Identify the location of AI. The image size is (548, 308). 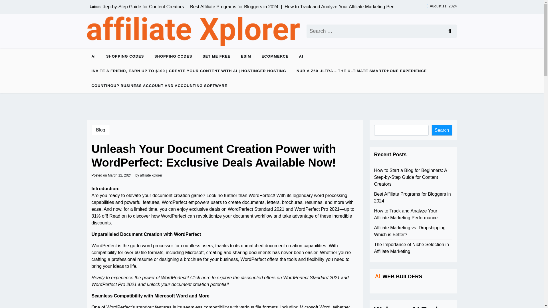
(301, 56).